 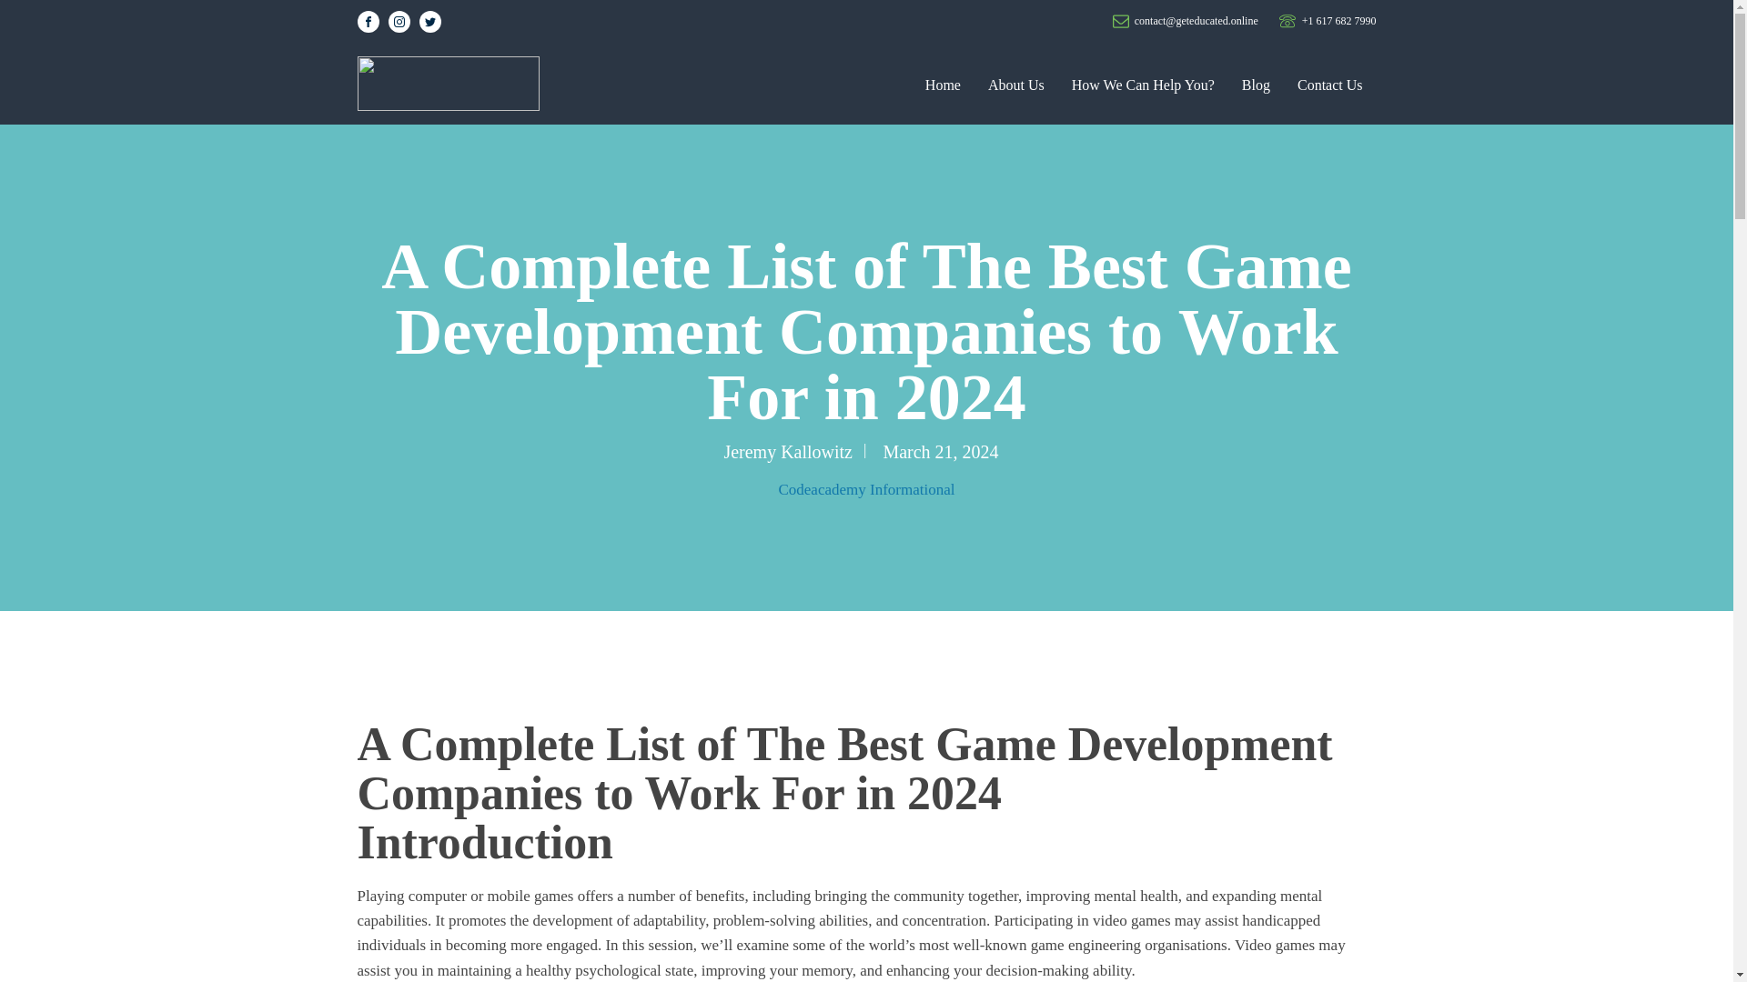 What do you see at coordinates (1330, 85) in the screenshot?
I see `Contact Us` at bounding box center [1330, 85].